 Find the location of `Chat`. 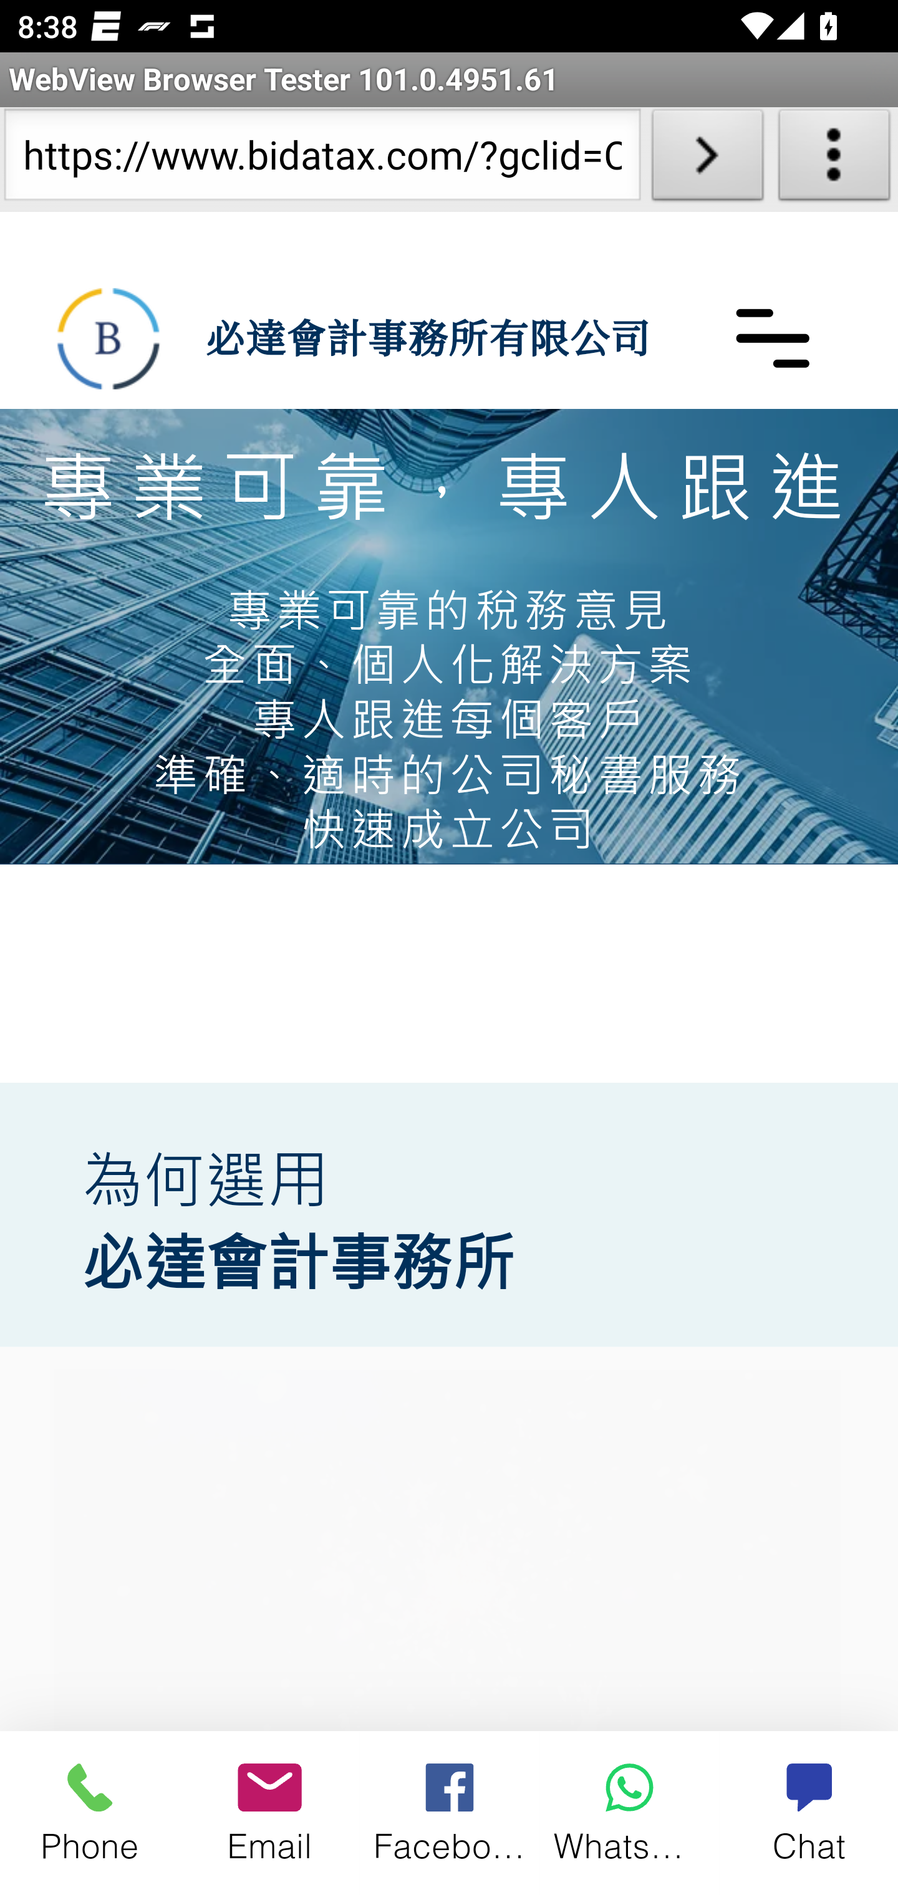

Chat is located at coordinates (808, 1811).